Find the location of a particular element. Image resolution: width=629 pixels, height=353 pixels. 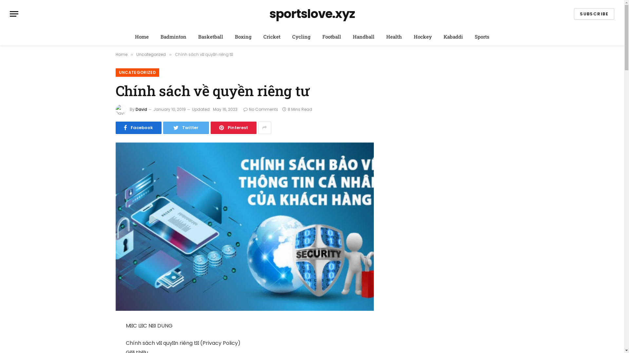

Home is located at coordinates (121, 54).